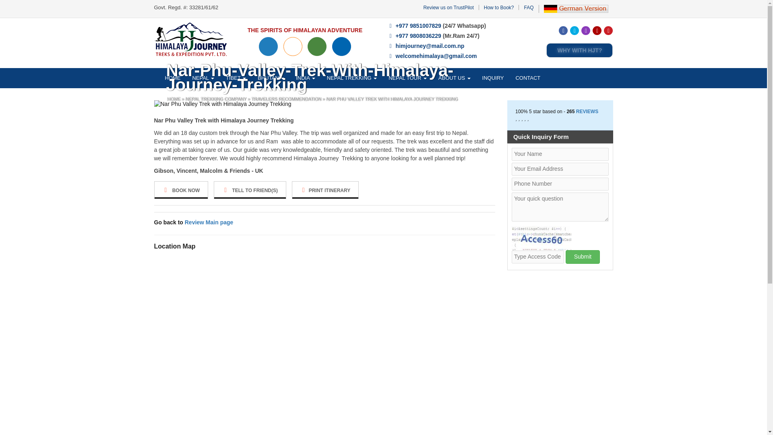  I want to click on WHY WITH HJT?, so click(580, 50).